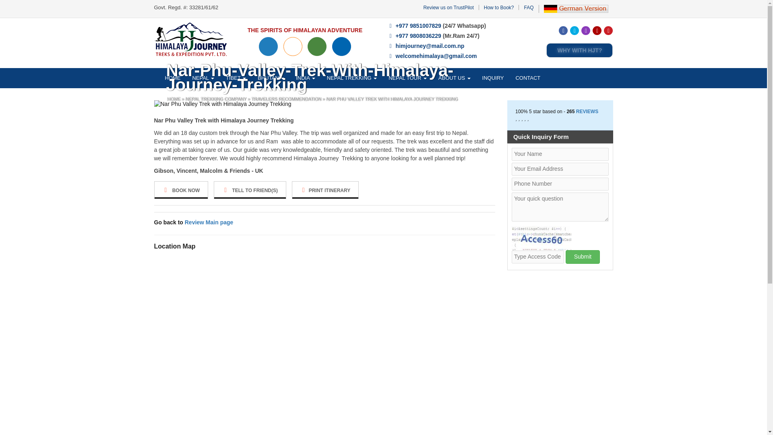  I want to click on WHY WITH HJT?, so click(580, 50).